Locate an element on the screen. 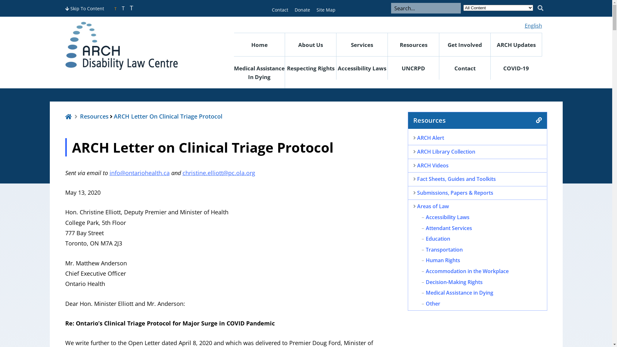 The height and width of the screenshot is (347, 617). Respecting Rights is located at coordinates (311, 68).